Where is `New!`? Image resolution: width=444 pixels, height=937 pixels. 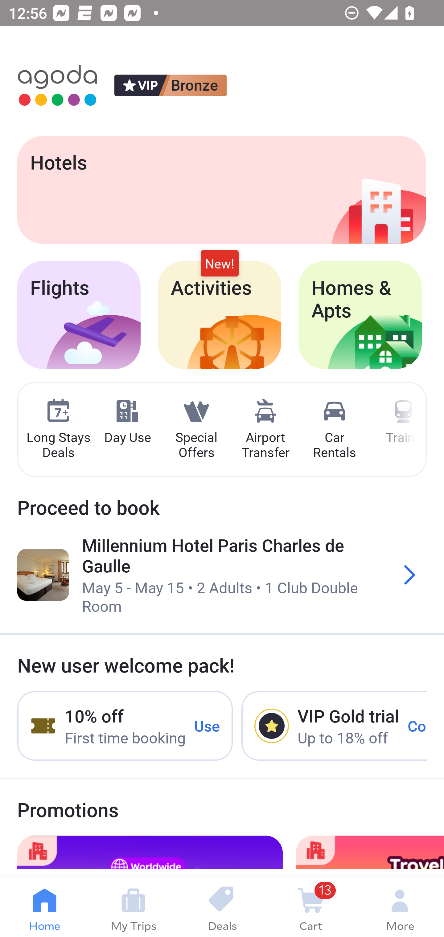 New! is located at coordinates (220, 264).